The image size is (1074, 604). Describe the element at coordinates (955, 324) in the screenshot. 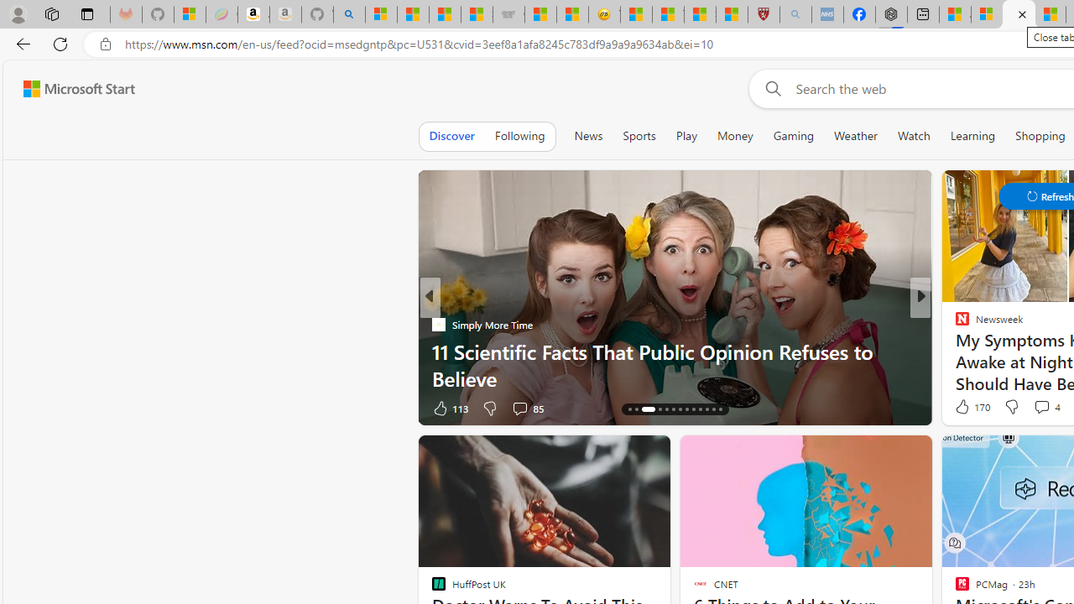

I see `Popular Mechanics` at that location.